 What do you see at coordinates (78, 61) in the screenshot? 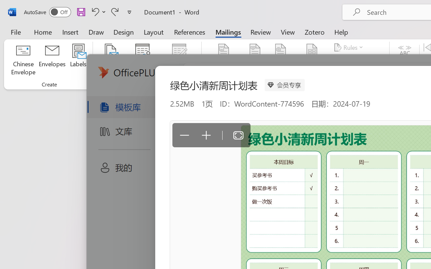
I see `Labels...` at bounding box center [78, 61].